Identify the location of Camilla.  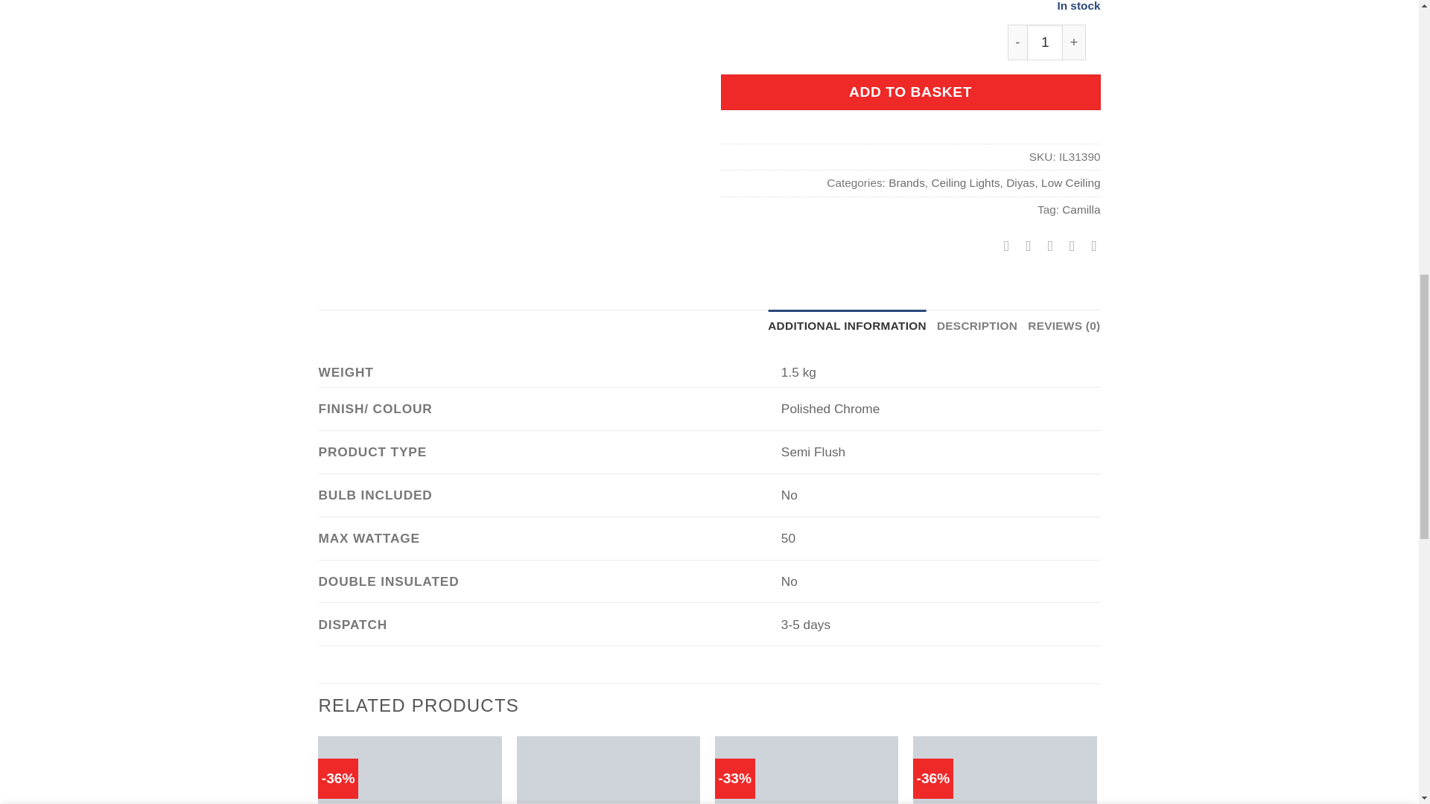
(1081, 210).